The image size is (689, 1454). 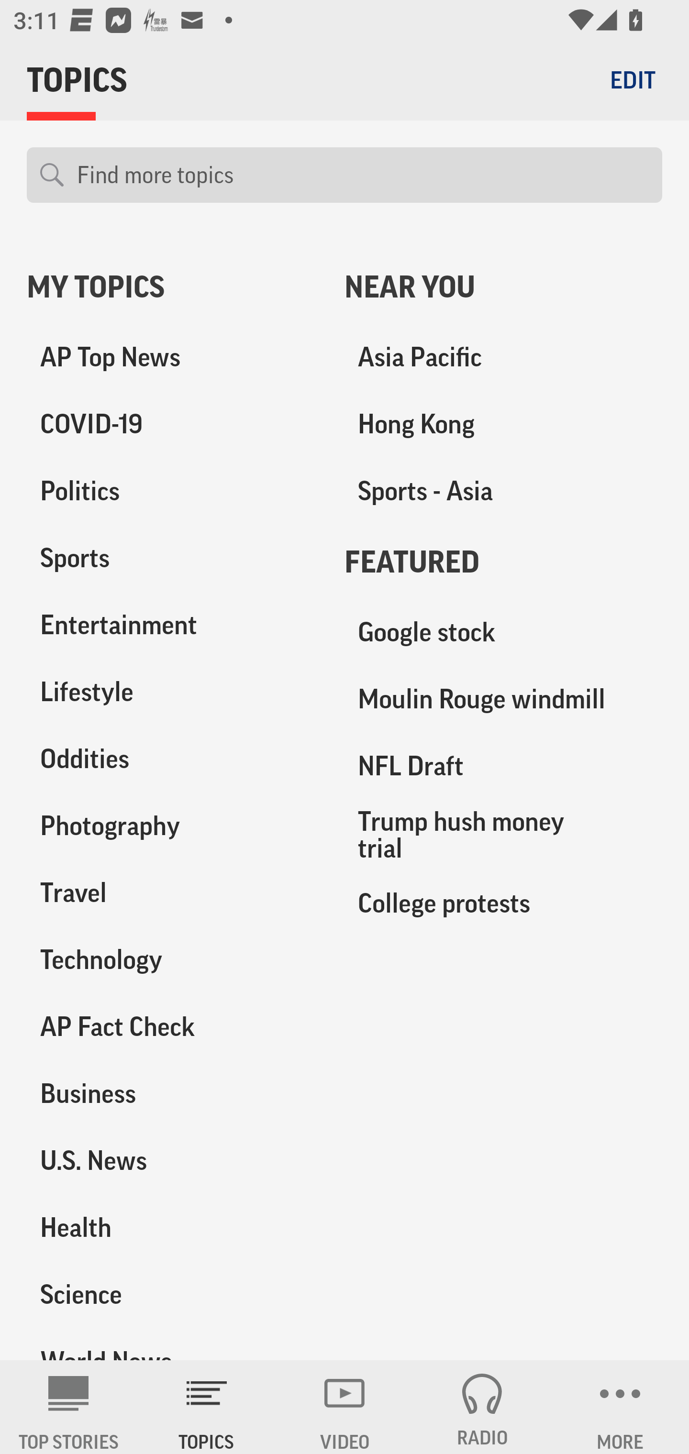 What do you see at coordinates (363, 175) in the screenshot?
I see `Find more topics` at bounding box center [363, 175].